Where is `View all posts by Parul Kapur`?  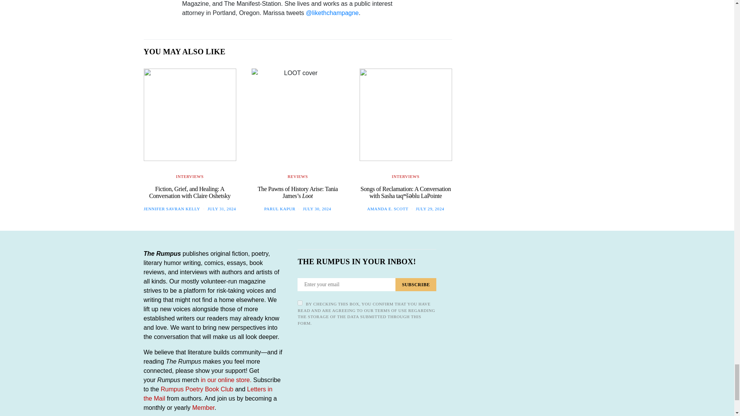
View all posts by Parul Kapur is located at coordinates (280, 208).